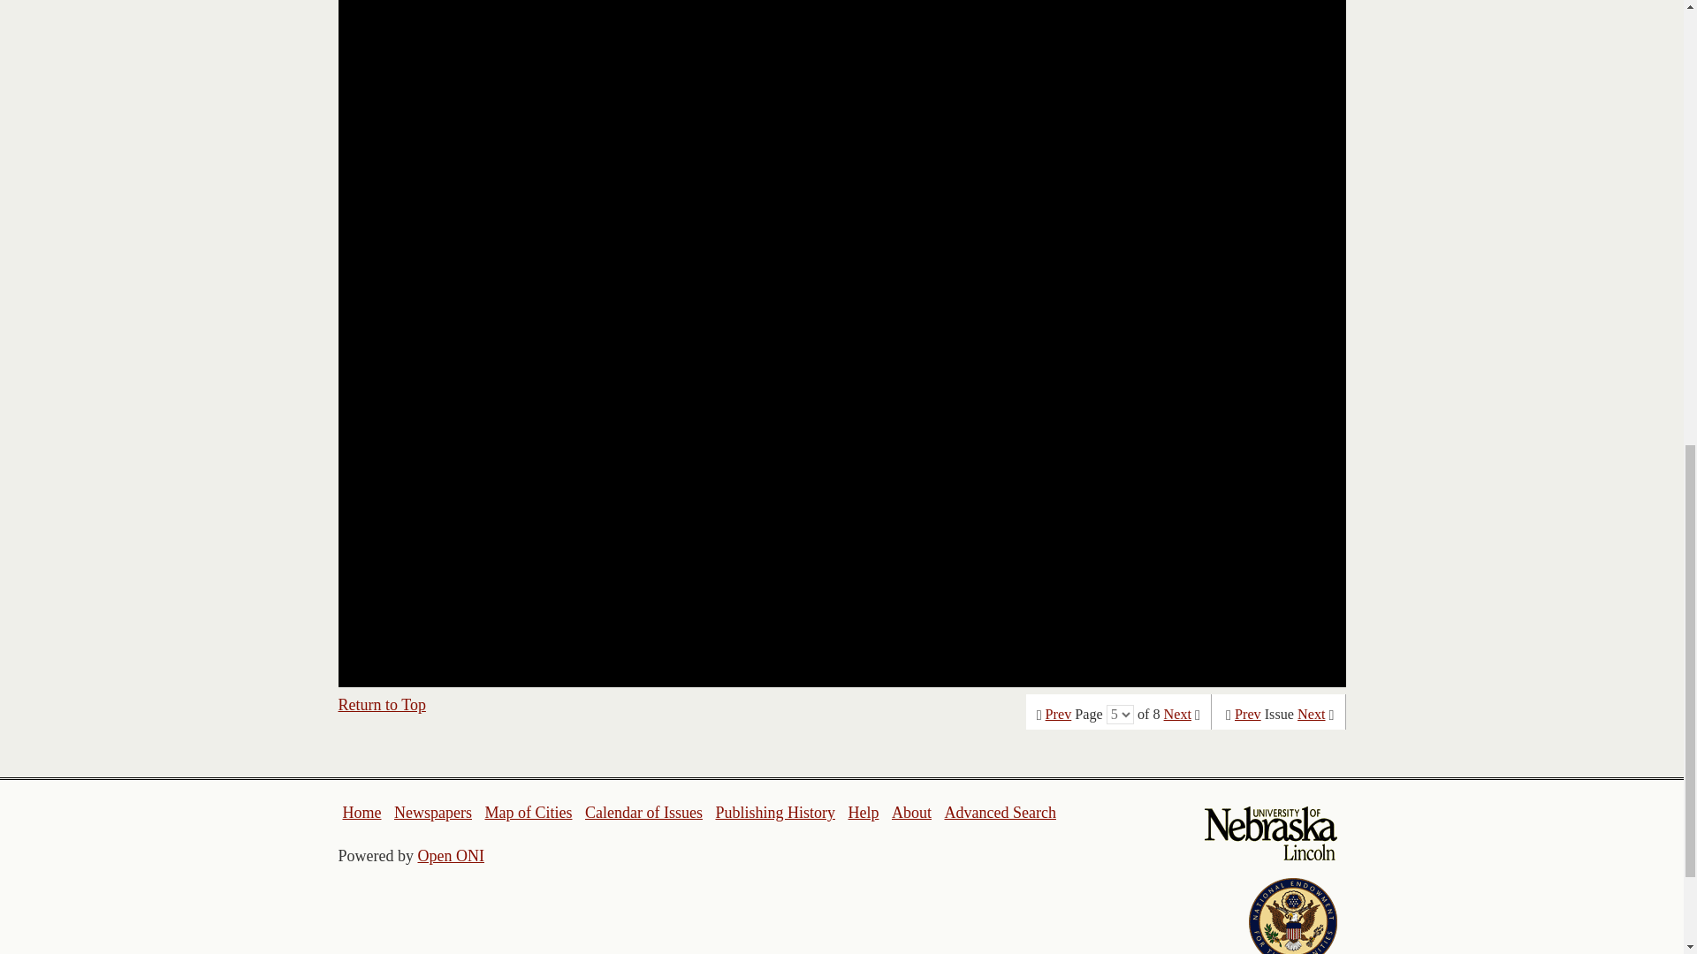  What do you see at coordinates (1248, 714) in the screenshot?
I see `Prev` at bounding box center [1248, 714].